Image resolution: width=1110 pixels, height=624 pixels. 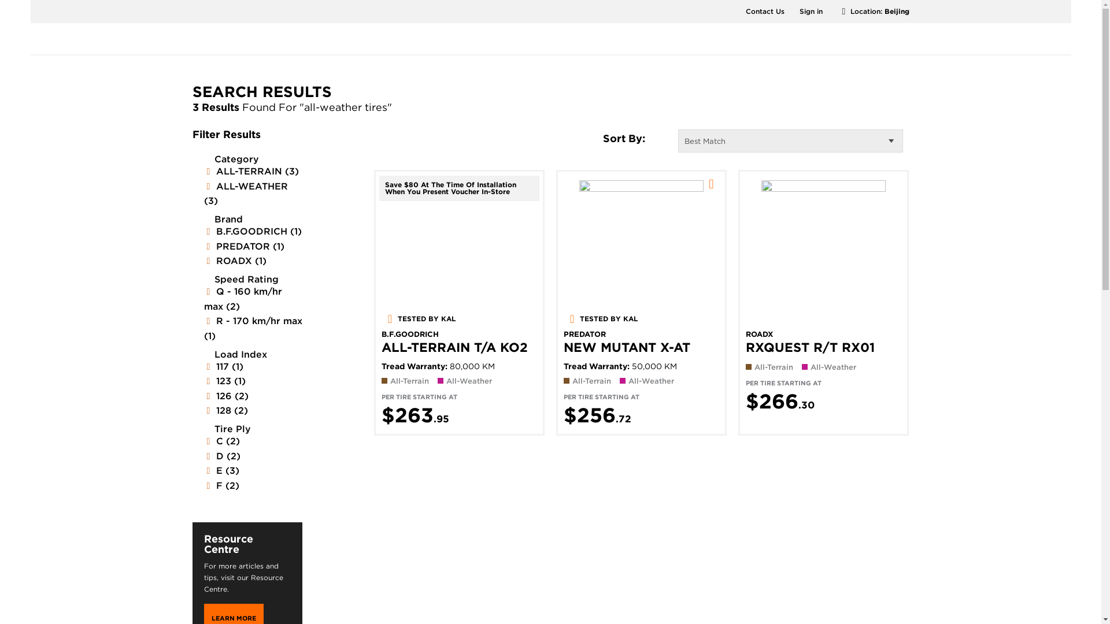 What do you see at coordinates (811, 11) in the screenshot?
I see `Sign in` at bounding box center [811, 11].